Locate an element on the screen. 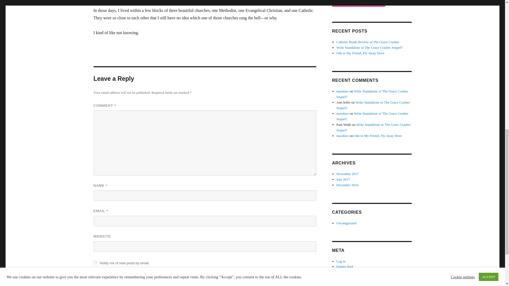  Write Standalone or The Grace Crasher Sequel? is located at coordinates (372, 116).